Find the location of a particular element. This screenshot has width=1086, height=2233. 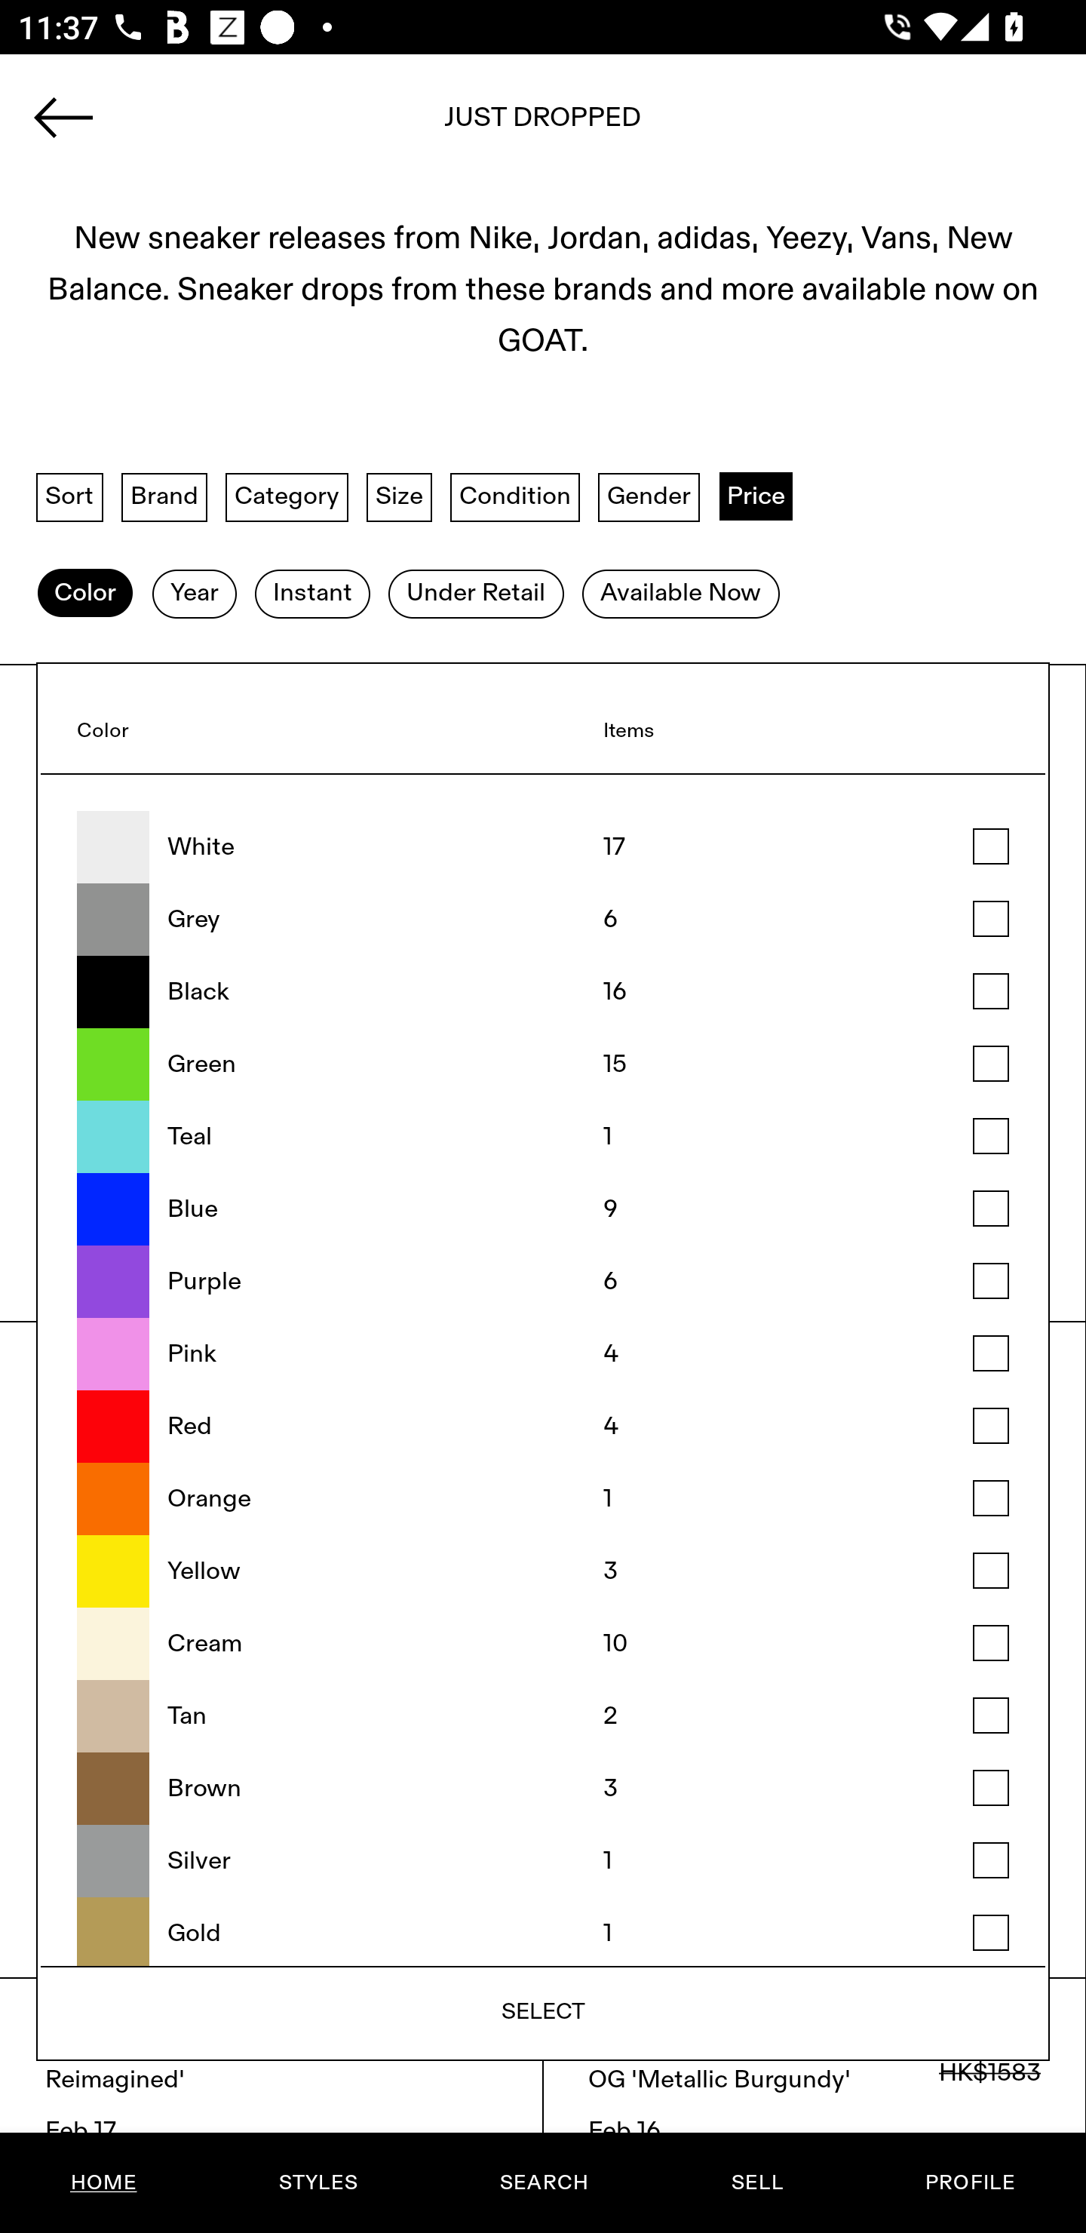

SEARCH is located at coordinates (544, 2182).